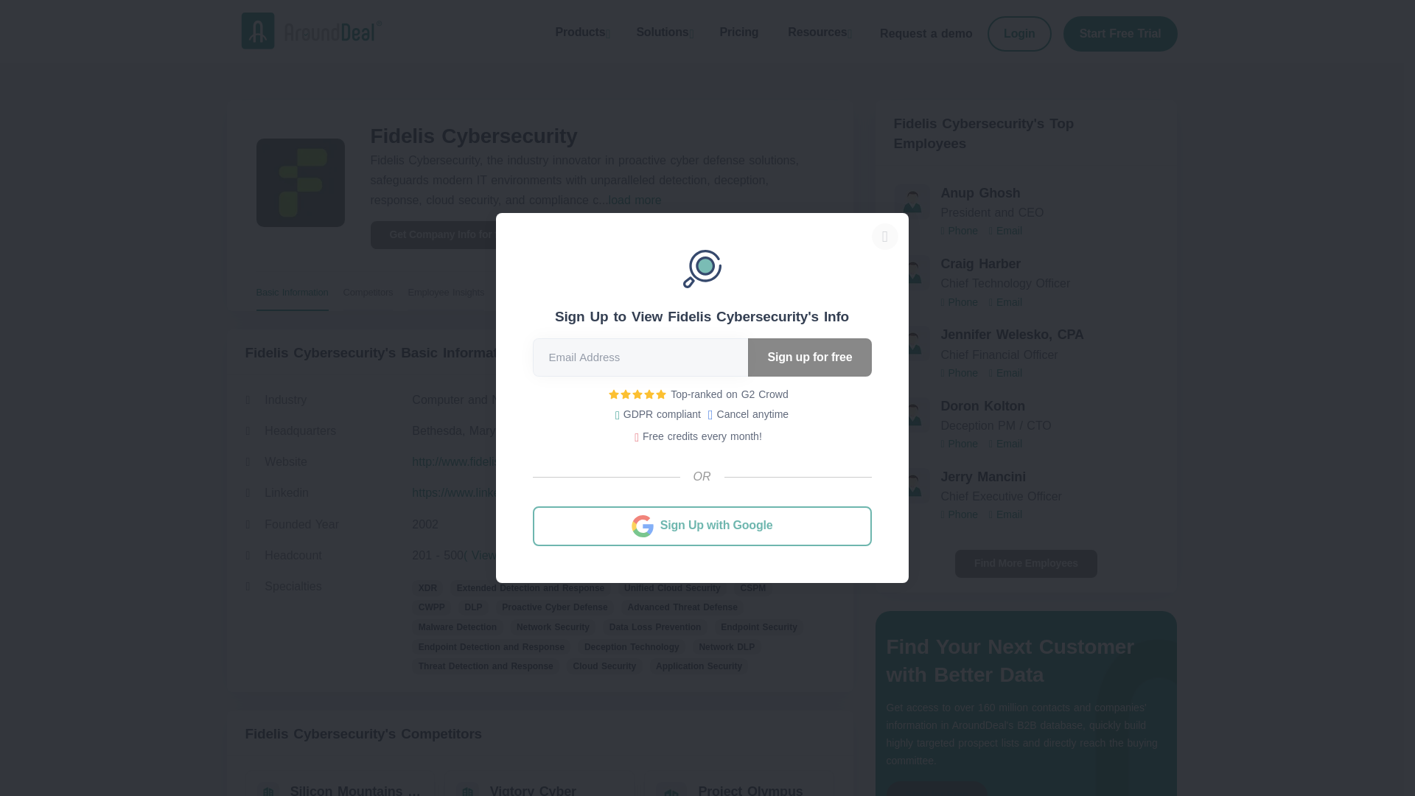 This screenshot has height=796, width=1415. Describe the element at coordinates (928, 34) in the screenshot. I see `Request a demo` at that location.